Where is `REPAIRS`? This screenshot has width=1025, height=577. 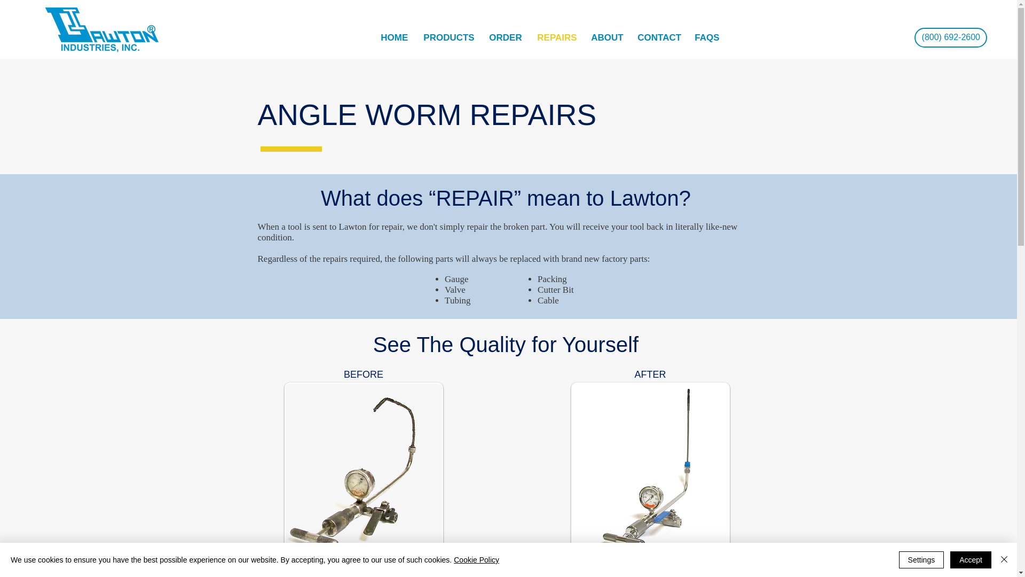
REPAIRS is located at coordinates (556, 37).